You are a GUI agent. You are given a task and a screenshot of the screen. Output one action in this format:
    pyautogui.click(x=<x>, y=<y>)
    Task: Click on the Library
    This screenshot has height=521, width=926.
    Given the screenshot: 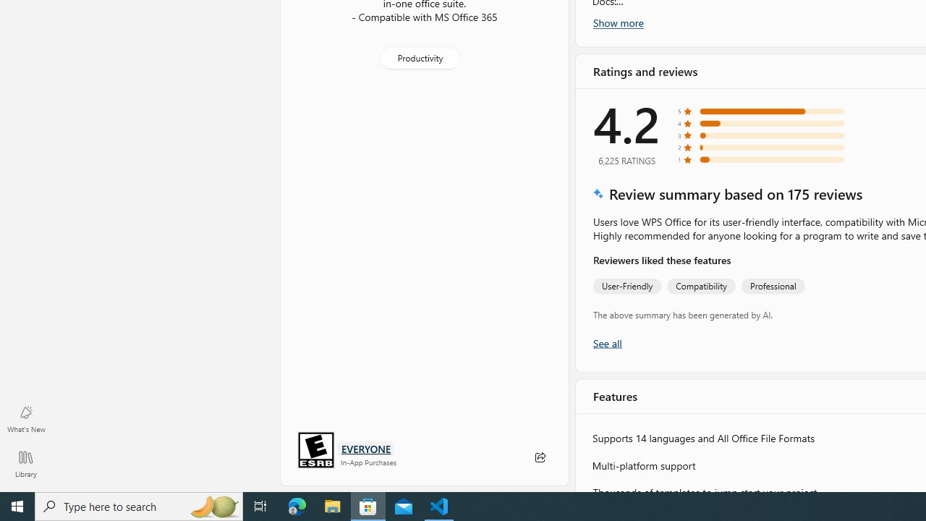 What is the action you would take?
    pyautogui.click(x=26, y=463)
    